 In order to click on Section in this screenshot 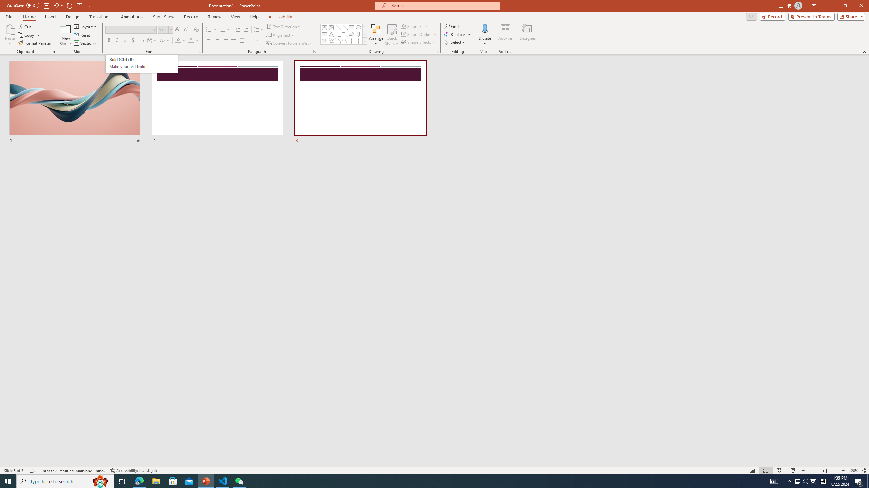, I will do `click(86, 43)`.